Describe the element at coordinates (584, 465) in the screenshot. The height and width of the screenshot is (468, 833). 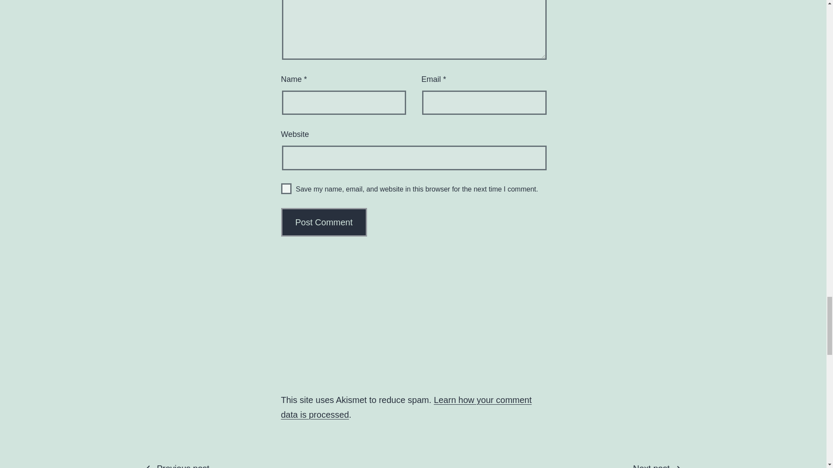
I see `yes` at that location.